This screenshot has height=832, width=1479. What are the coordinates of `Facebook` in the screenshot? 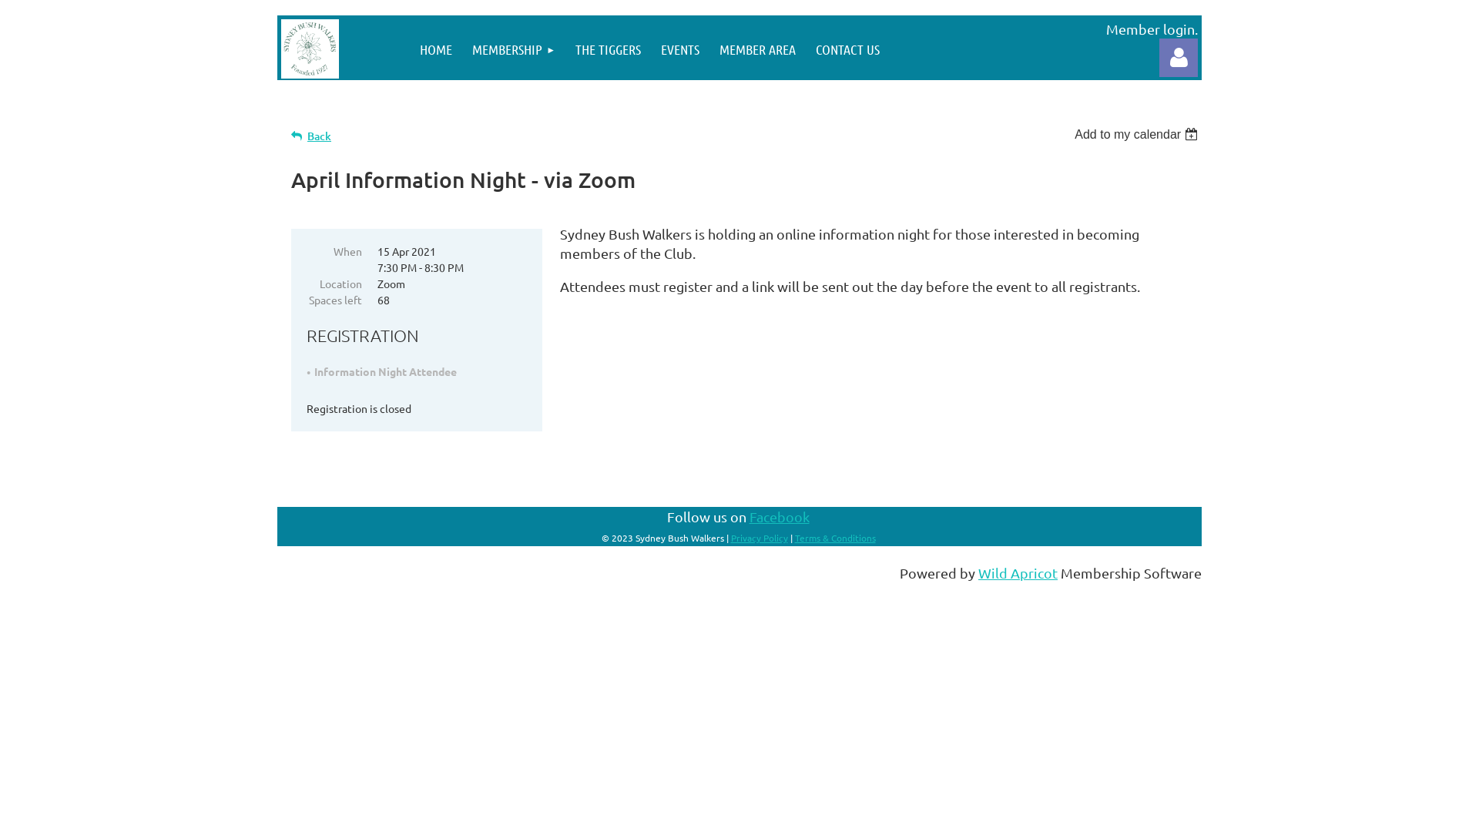 It's located at (779, 516).